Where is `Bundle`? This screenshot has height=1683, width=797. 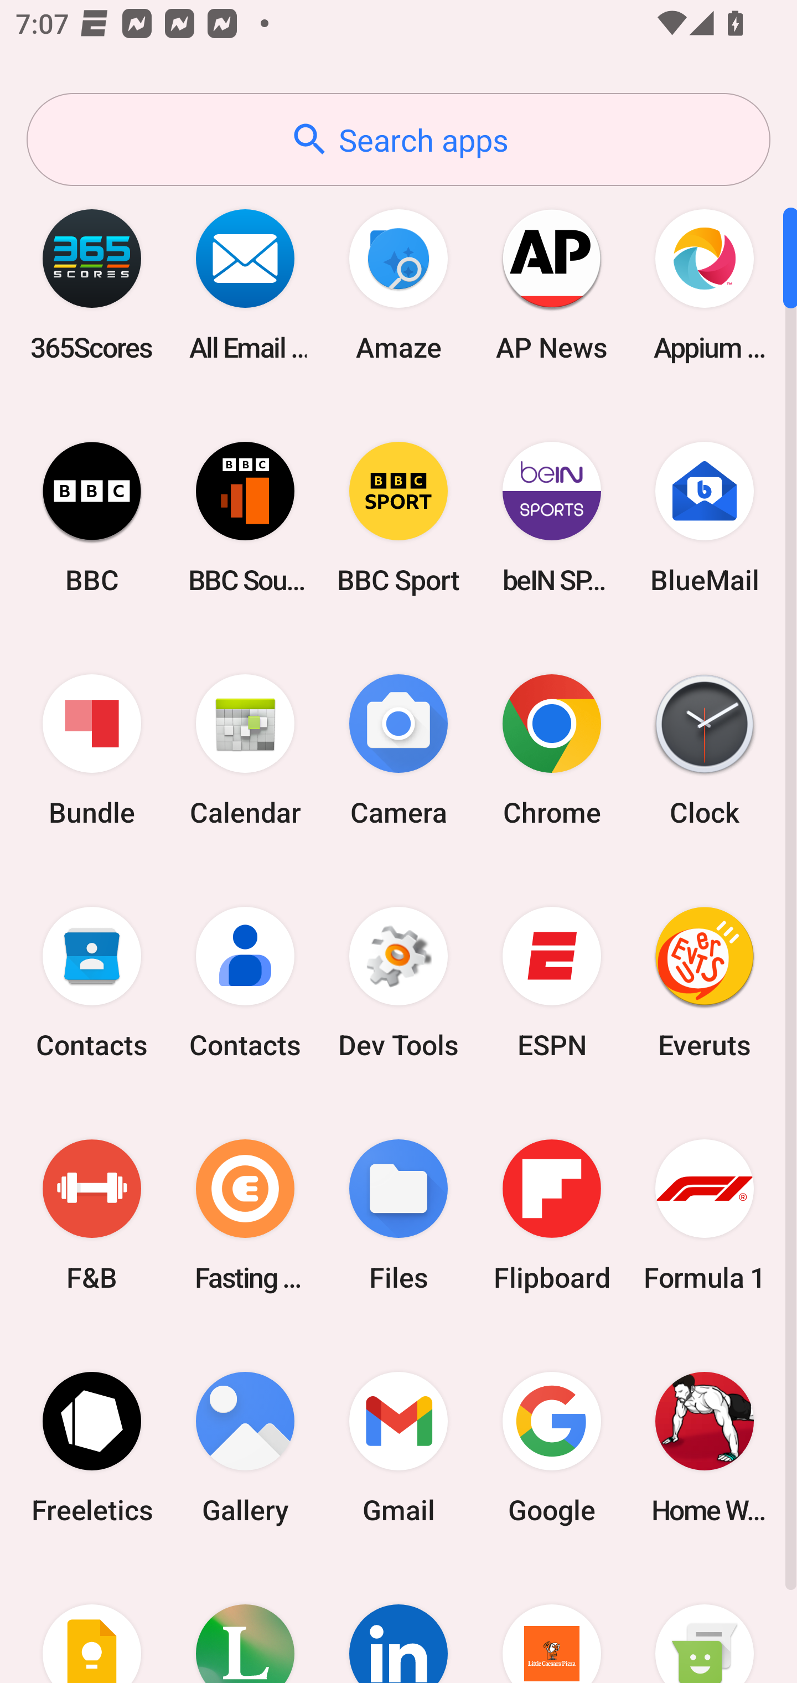 Bundle is located at coordinates (92, 751).